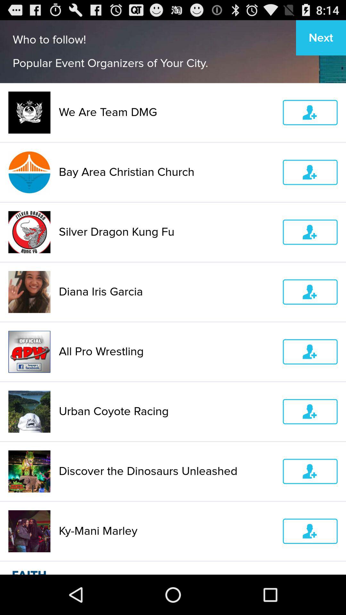 The width and height of the screenshot is (346, 615). Describe the element at coordinates (167, 112) in the screenshot. I see `click the we are team item` at that location.